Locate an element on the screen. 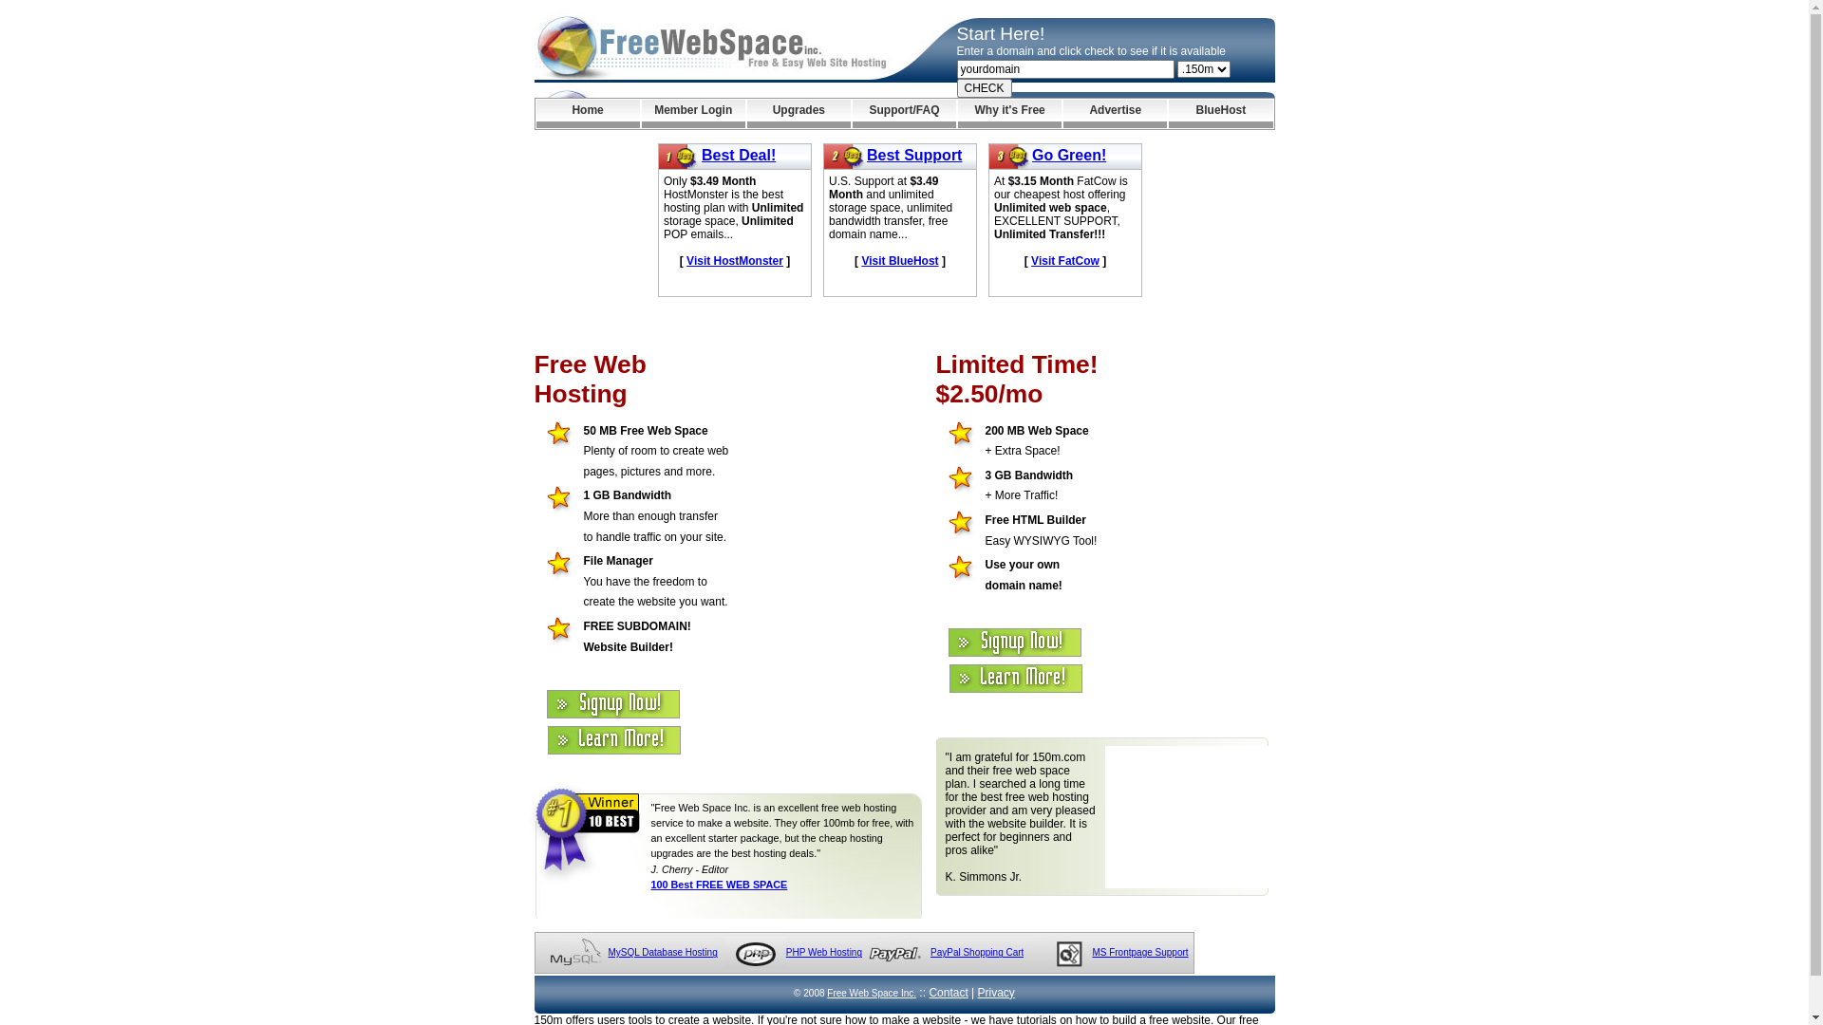  PHP Web Hosting is located at coordinates (824, 953).